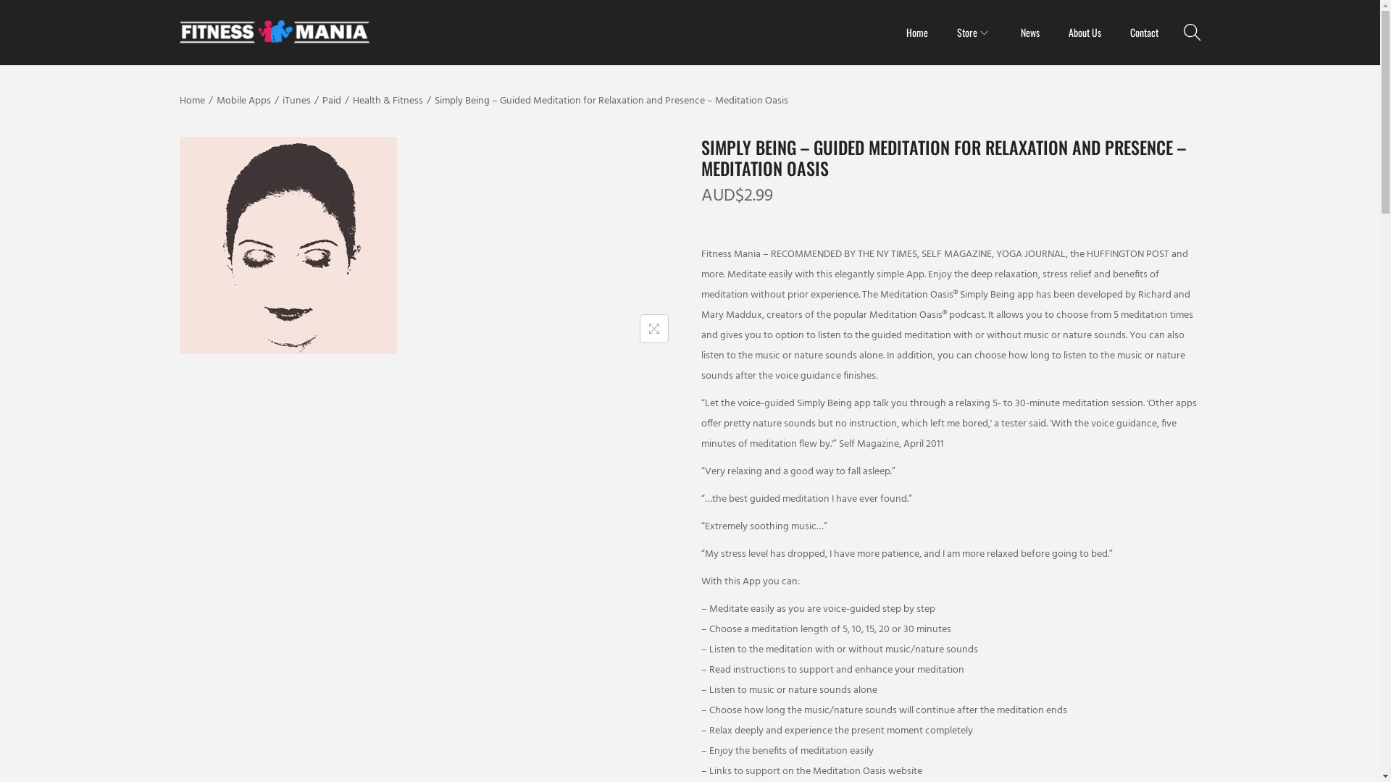 The image size is (1391, 782). I want to click on Home, so click(193, 101).